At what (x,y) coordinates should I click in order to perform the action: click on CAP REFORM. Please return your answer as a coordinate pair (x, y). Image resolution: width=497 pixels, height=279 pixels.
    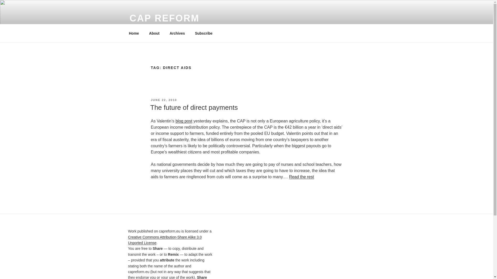
    Looking at the image, I should click on (164, 18).